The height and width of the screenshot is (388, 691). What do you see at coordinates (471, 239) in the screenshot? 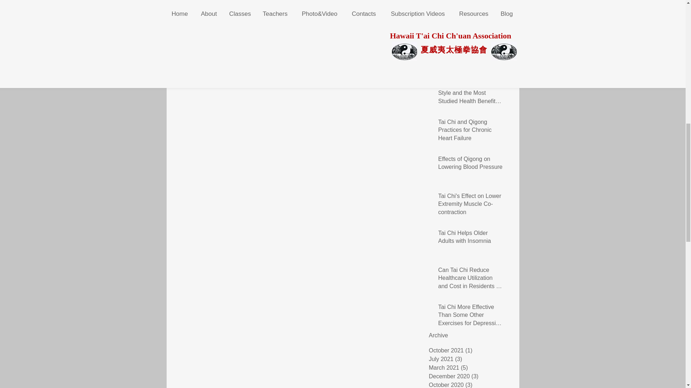
I see `Tai Chi Helps Older Adults with Insomnia` at bounding box center [471, 239].